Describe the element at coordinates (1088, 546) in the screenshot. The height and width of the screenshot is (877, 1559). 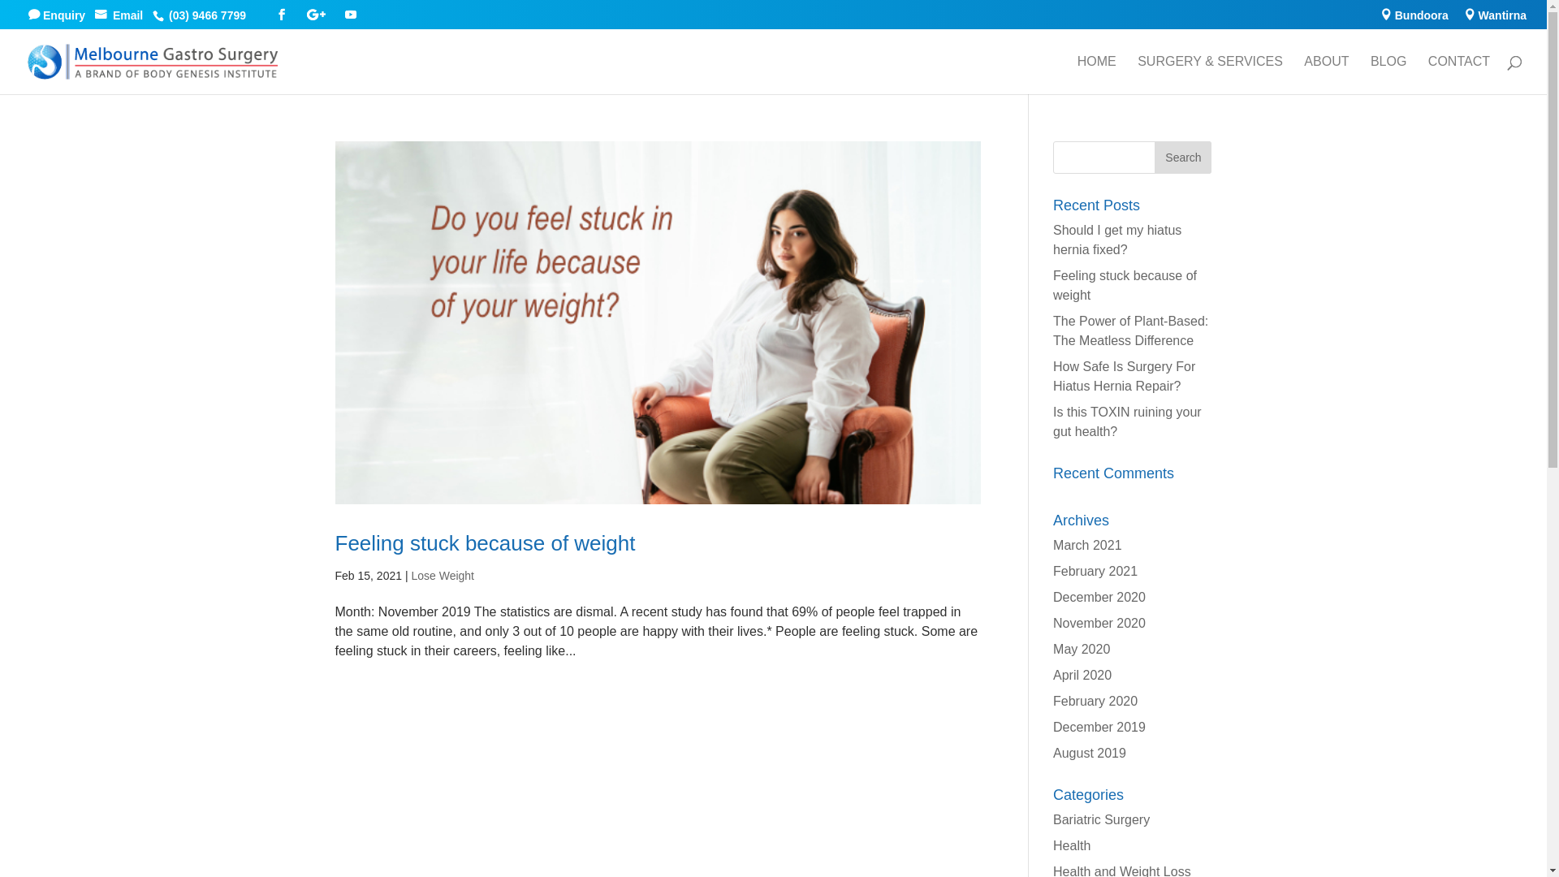
I see `March 2021` at that location.